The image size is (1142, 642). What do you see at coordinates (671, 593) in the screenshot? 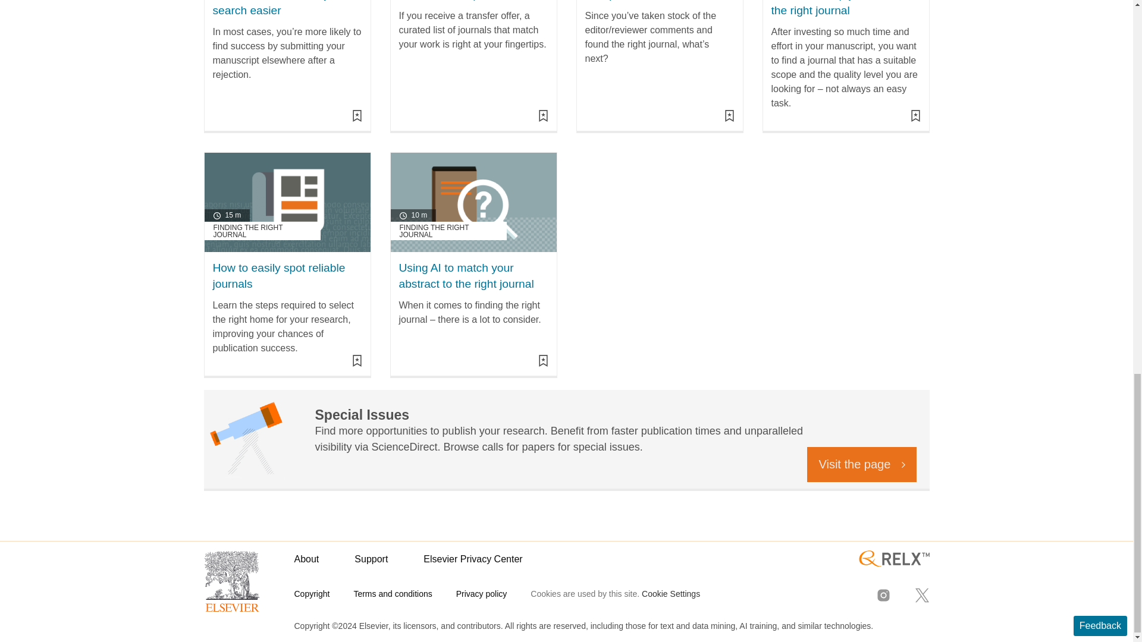
I see `View and update cookie settings` at bounding box center [671, 593].